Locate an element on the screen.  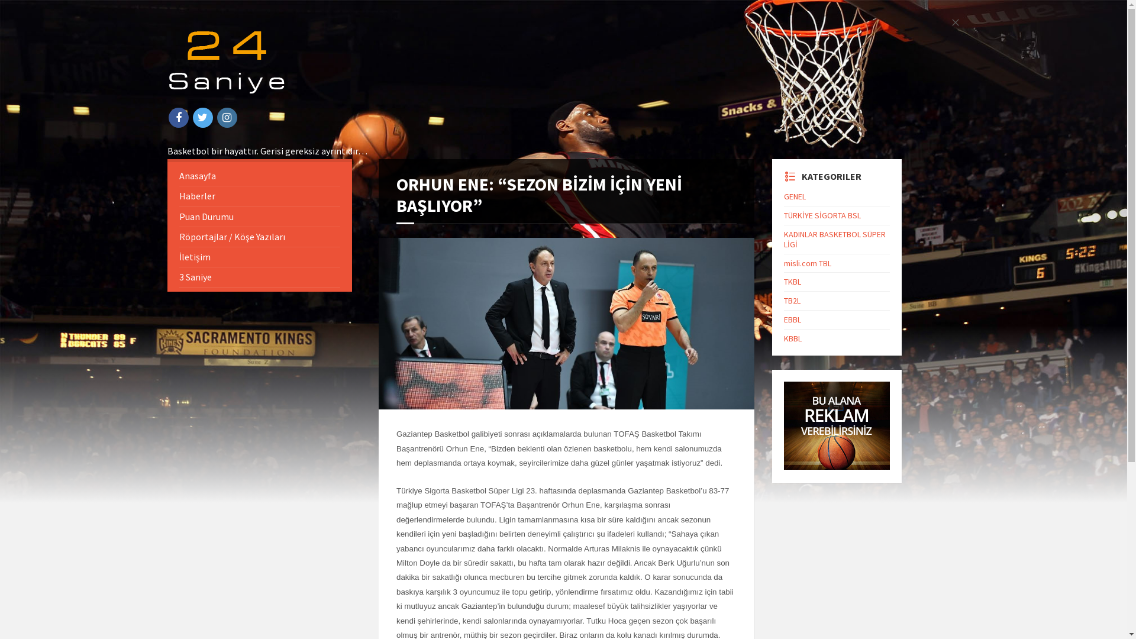
misli.com TBL is located at coordinates (808, 263).